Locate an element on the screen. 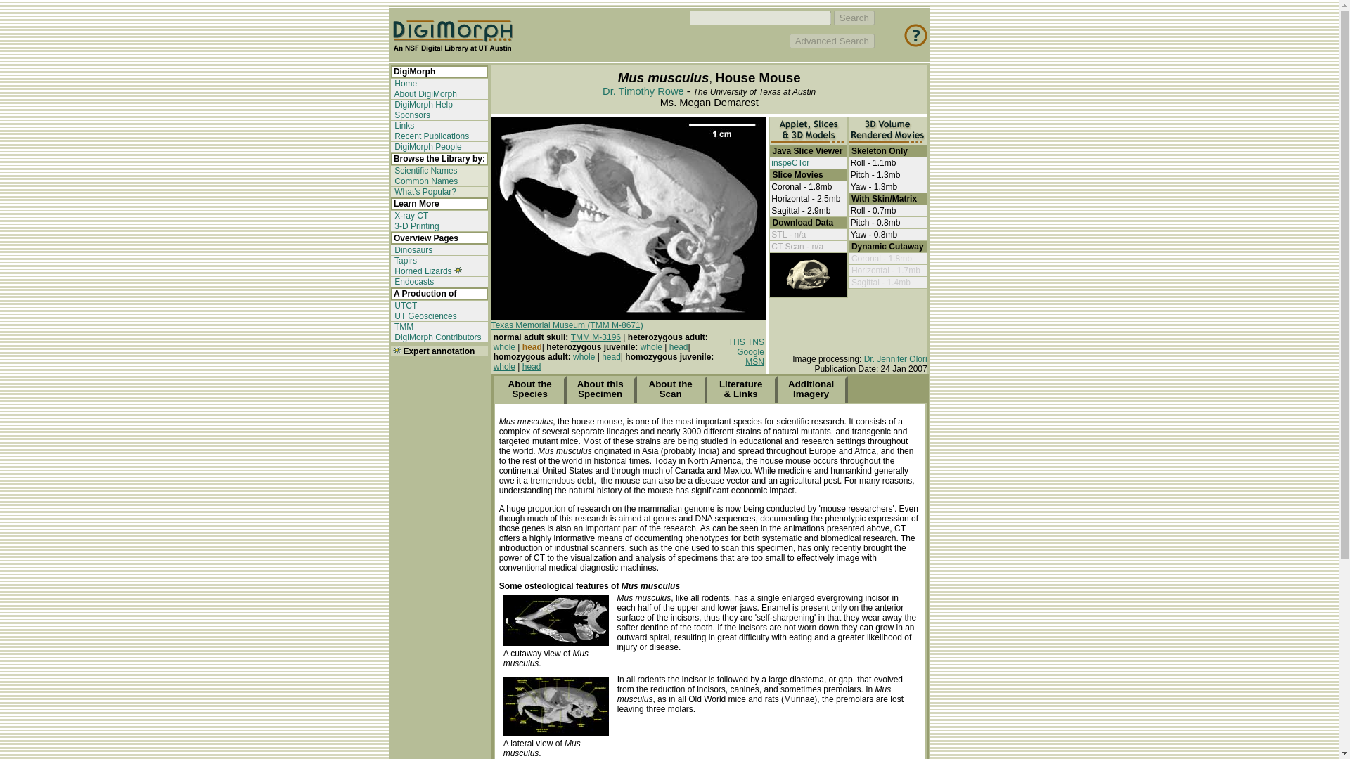 This screenshot has width=1350, height=759.  Links is located at coordinates (404, 125).